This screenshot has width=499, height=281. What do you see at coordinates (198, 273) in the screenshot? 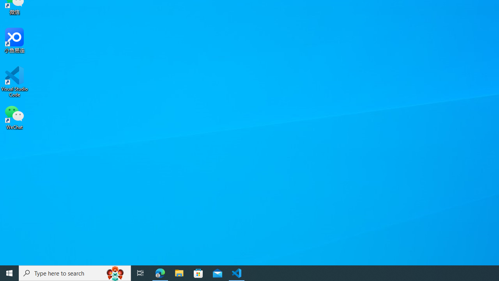
I see `Microsoft Store` at bounding box center [198, 273].